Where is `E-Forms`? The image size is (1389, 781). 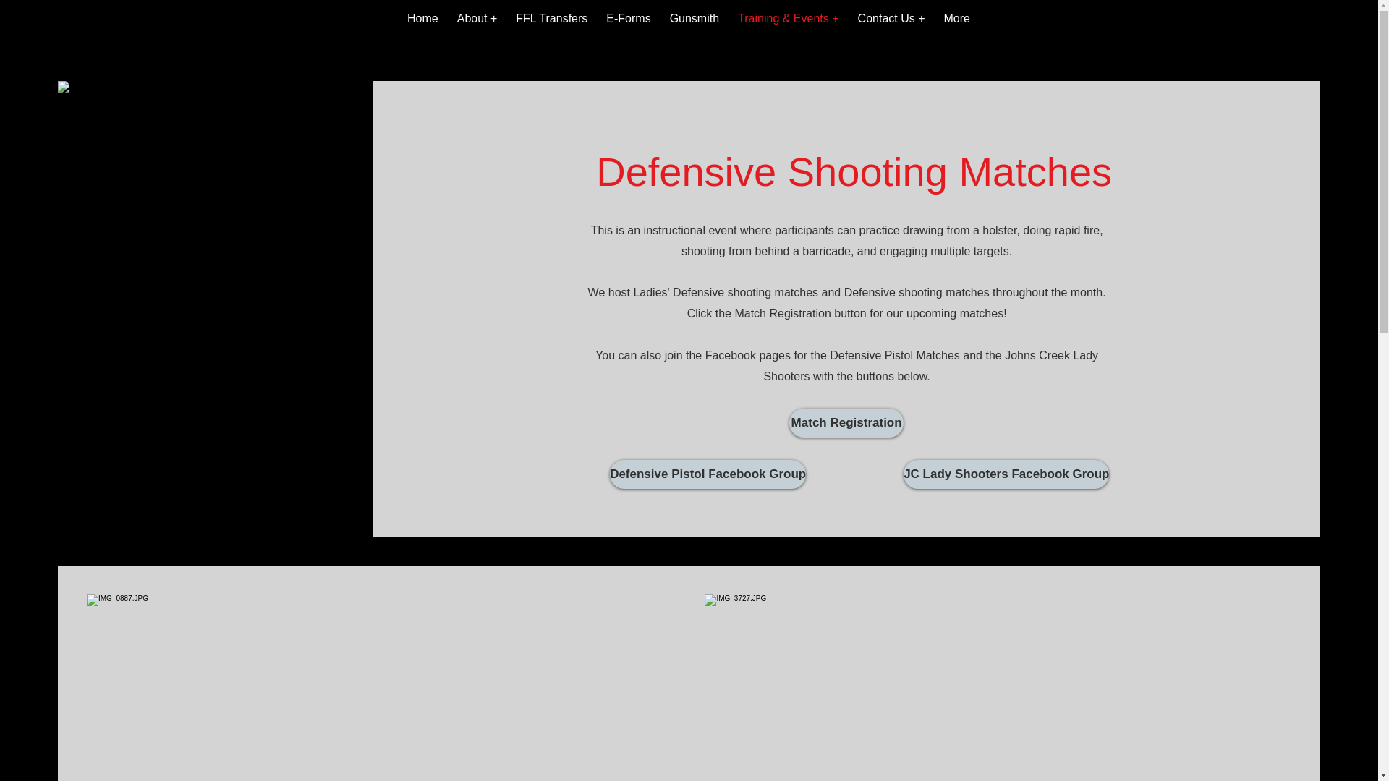 E-Forms is located at coordinates (628, 26).